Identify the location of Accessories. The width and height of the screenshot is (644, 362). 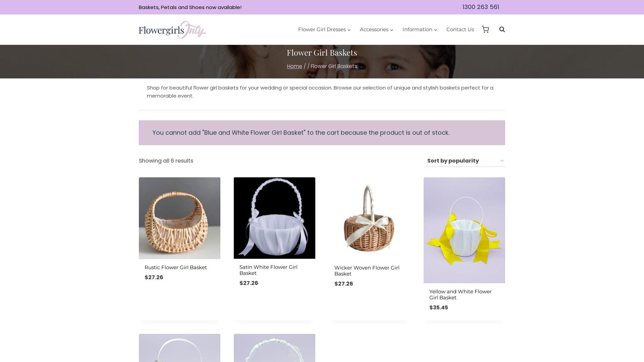
(376, 29).